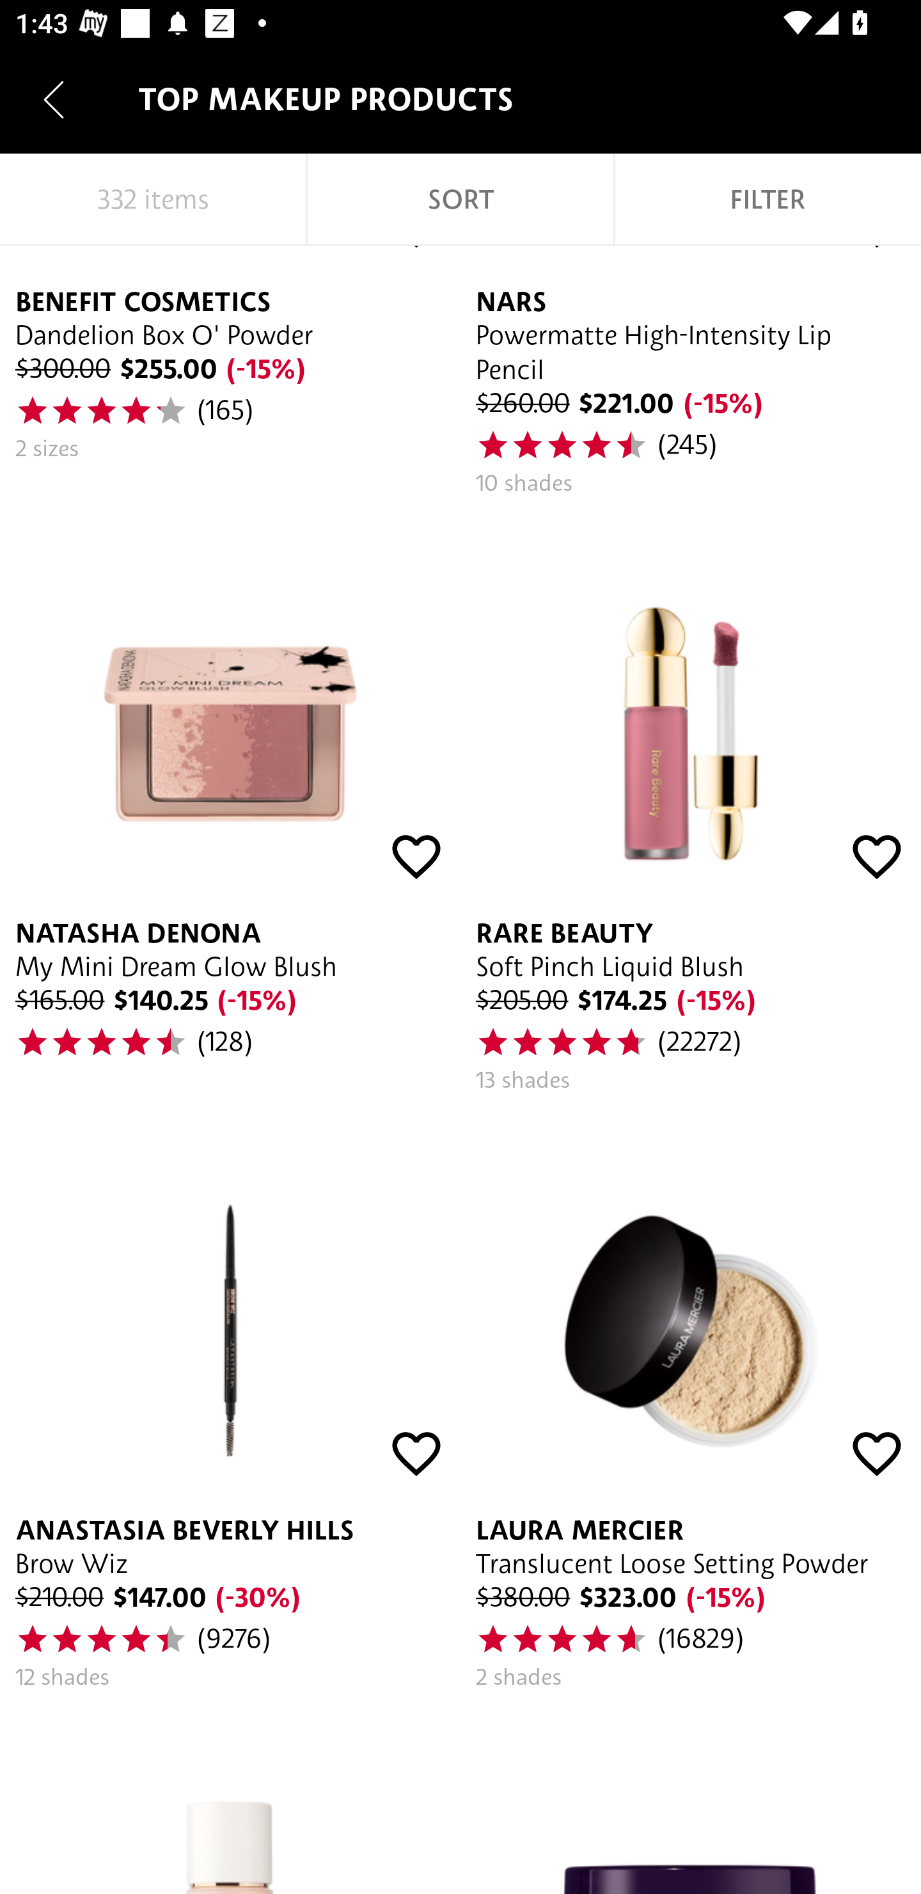 The image size is (921, 1894). Describe the element at coordinates (767, 200) in the screenshot. I see `FILTER` at that location.